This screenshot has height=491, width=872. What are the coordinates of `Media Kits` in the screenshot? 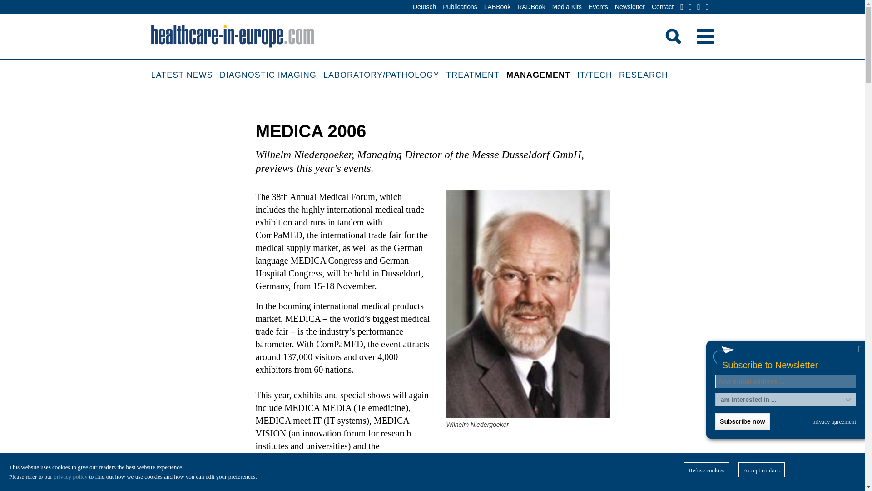 It's located at (567, 7).